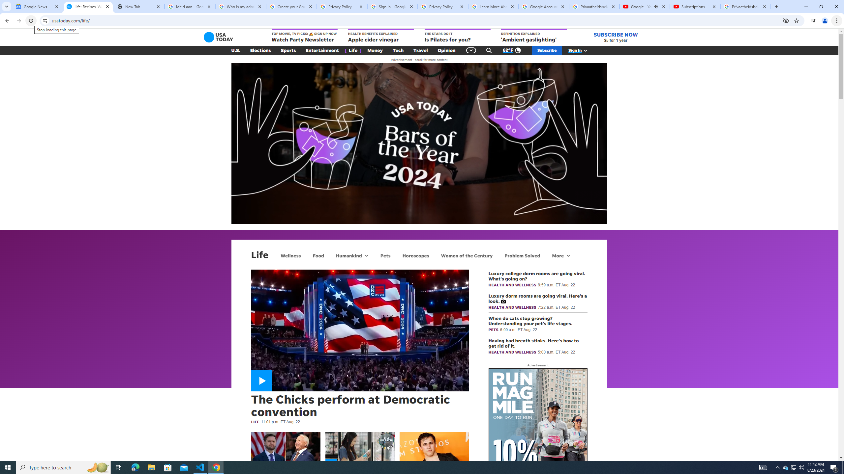 This screenshot has height=474, width=844. I want to click on Who is my administrator? - Google Account Help, so click(241, 7).